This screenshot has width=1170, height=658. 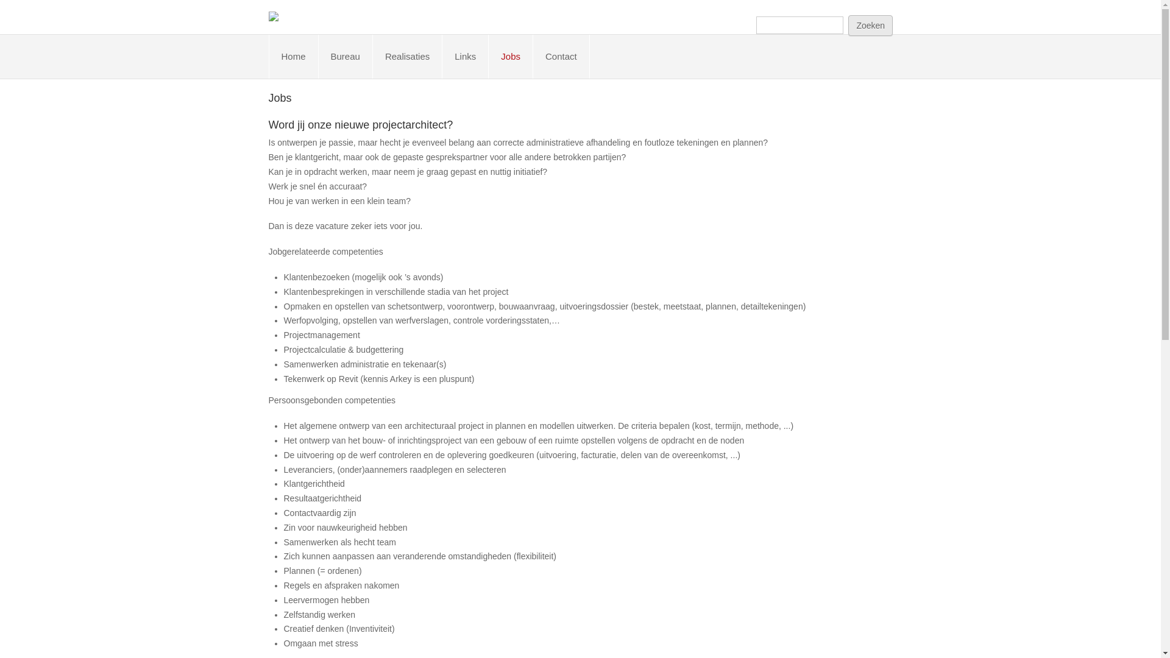 What do you see at coordinates (294, 57) in the screenshot?
I see `Home` at bounding box center [294, 57].